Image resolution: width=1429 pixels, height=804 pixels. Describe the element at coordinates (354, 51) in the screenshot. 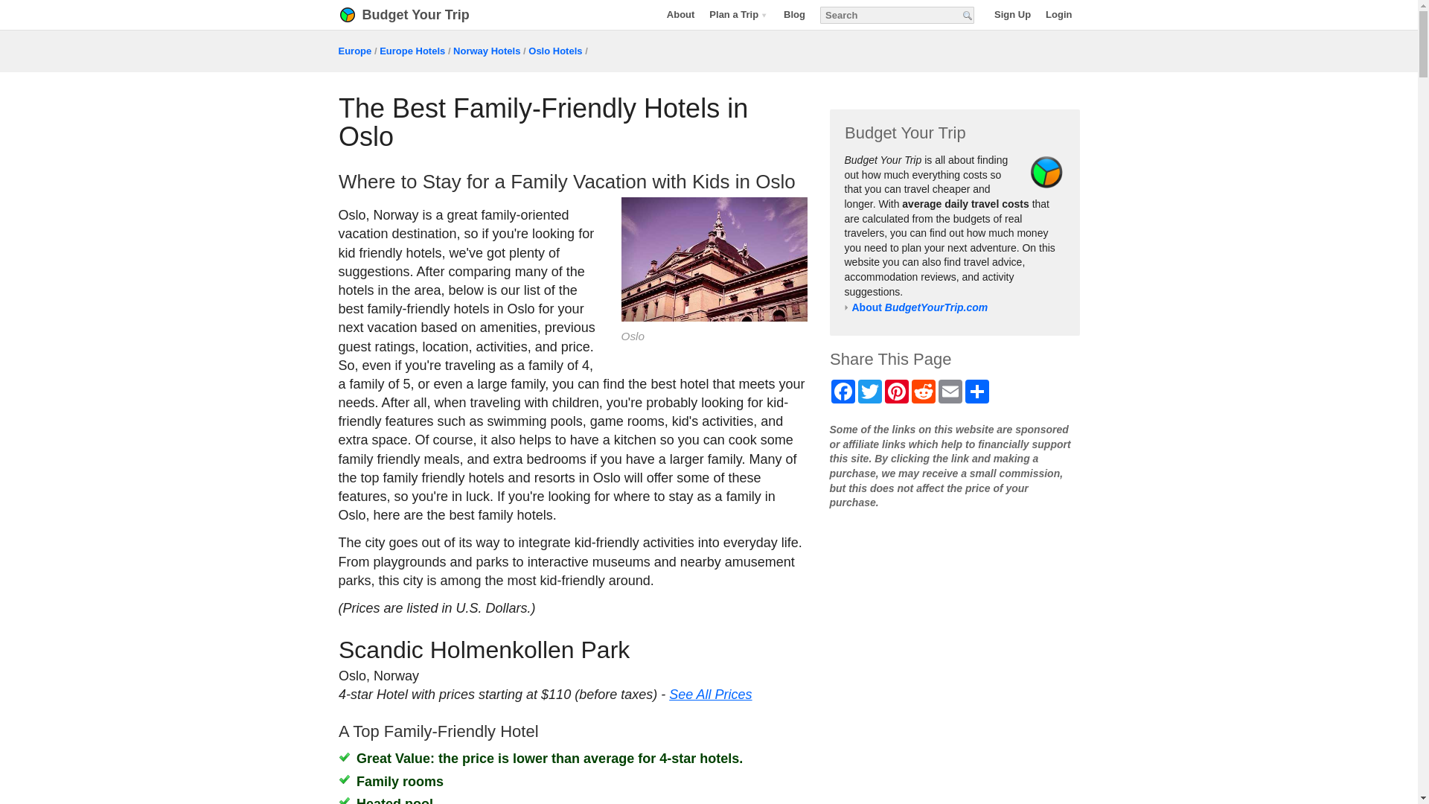

I see `Europe` at that location.